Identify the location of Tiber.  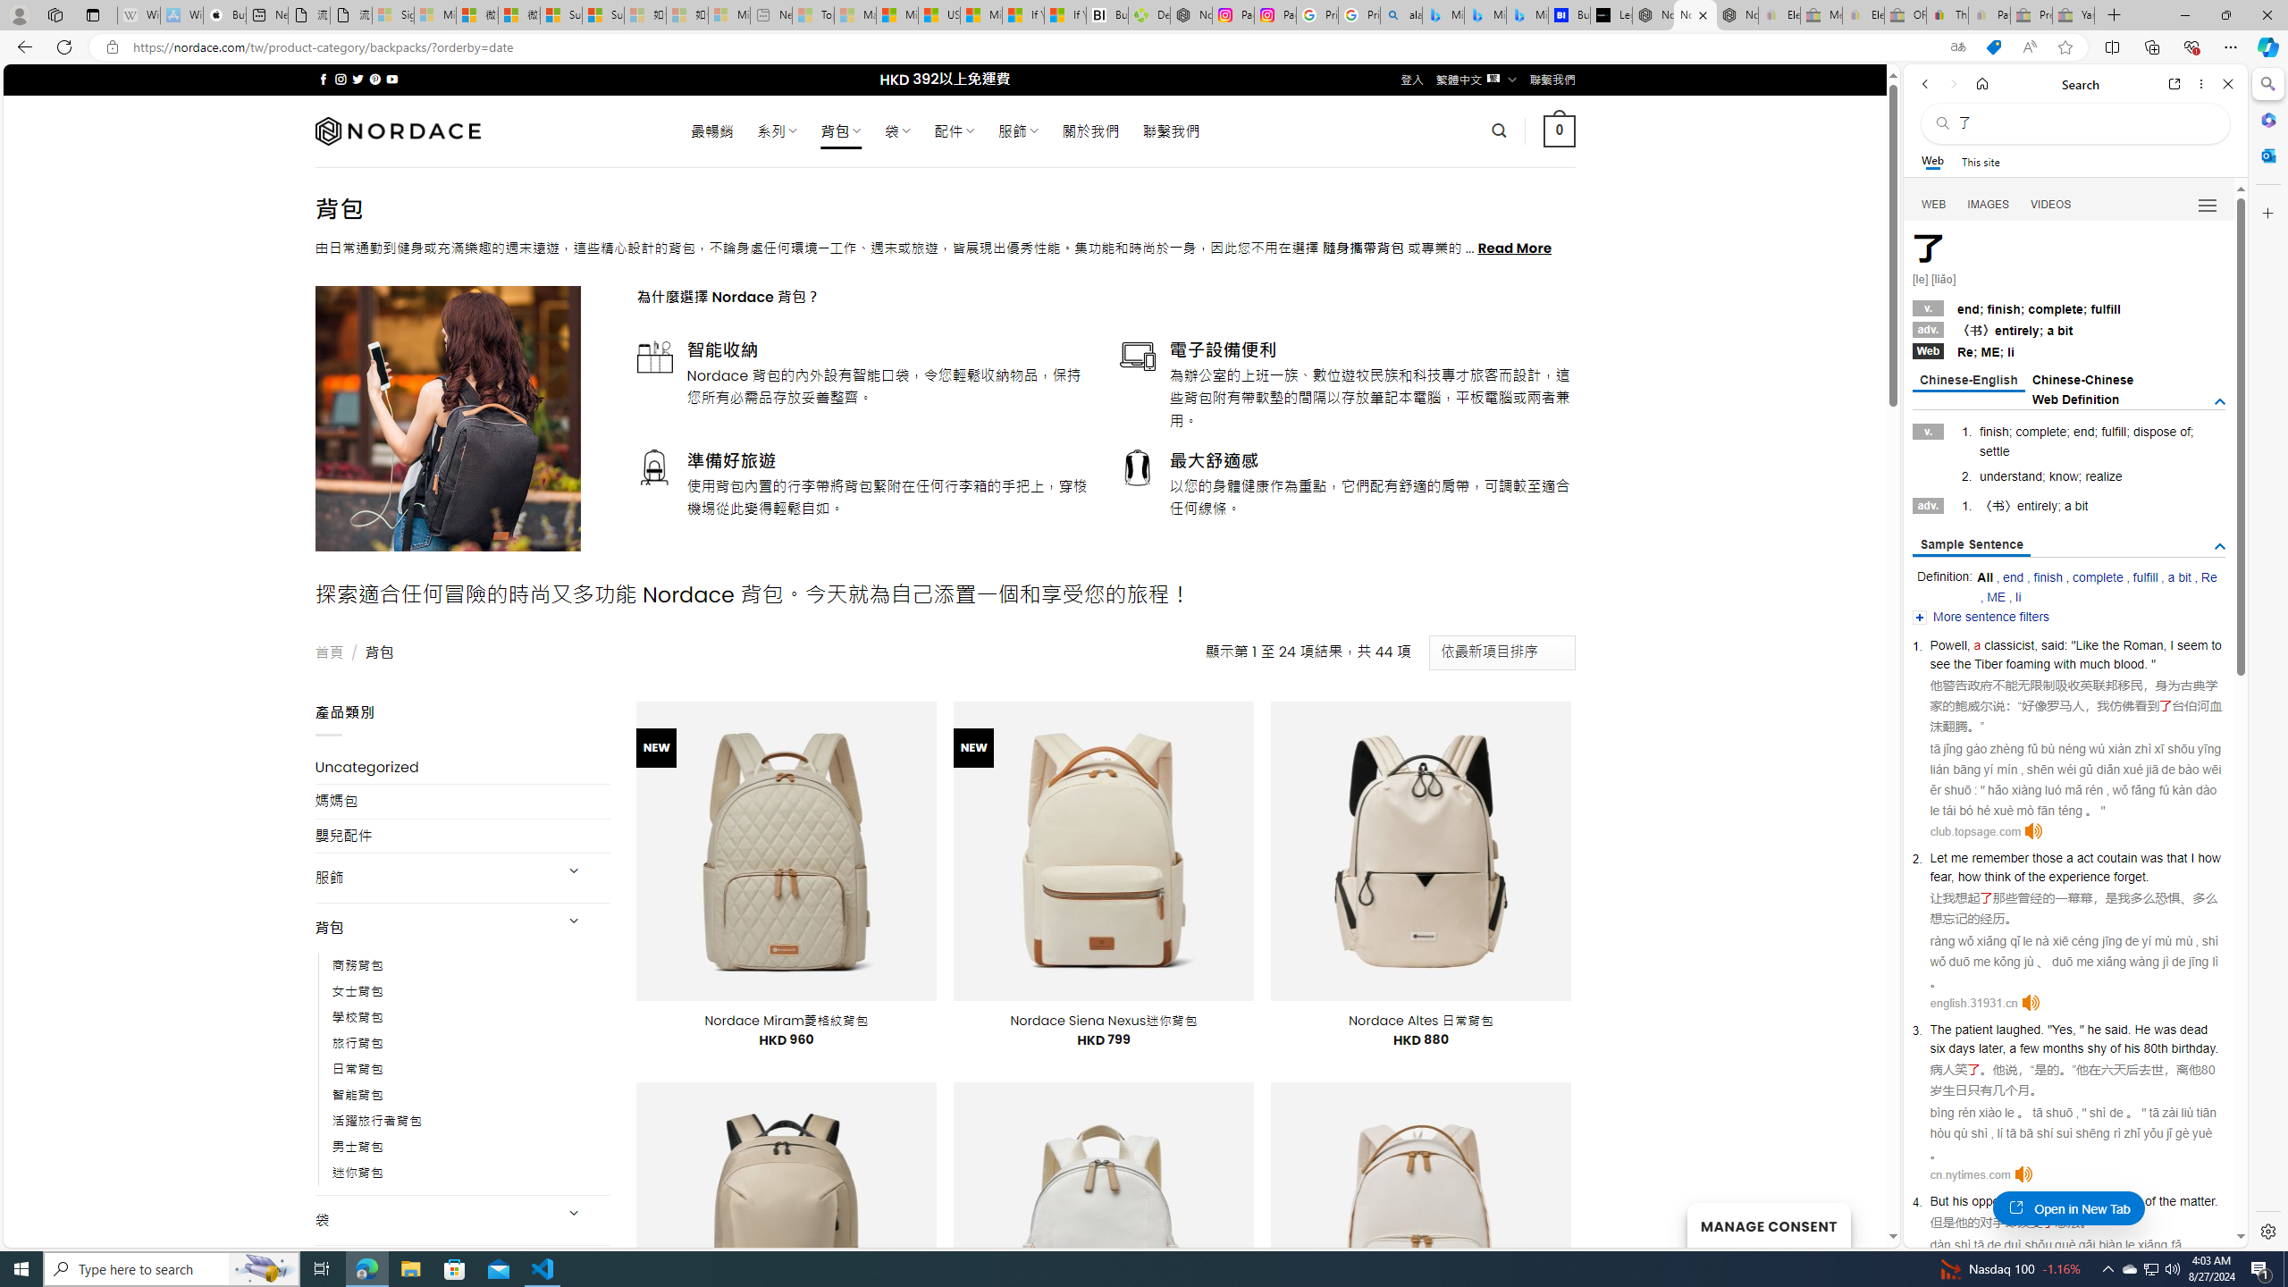
(1988, 663).